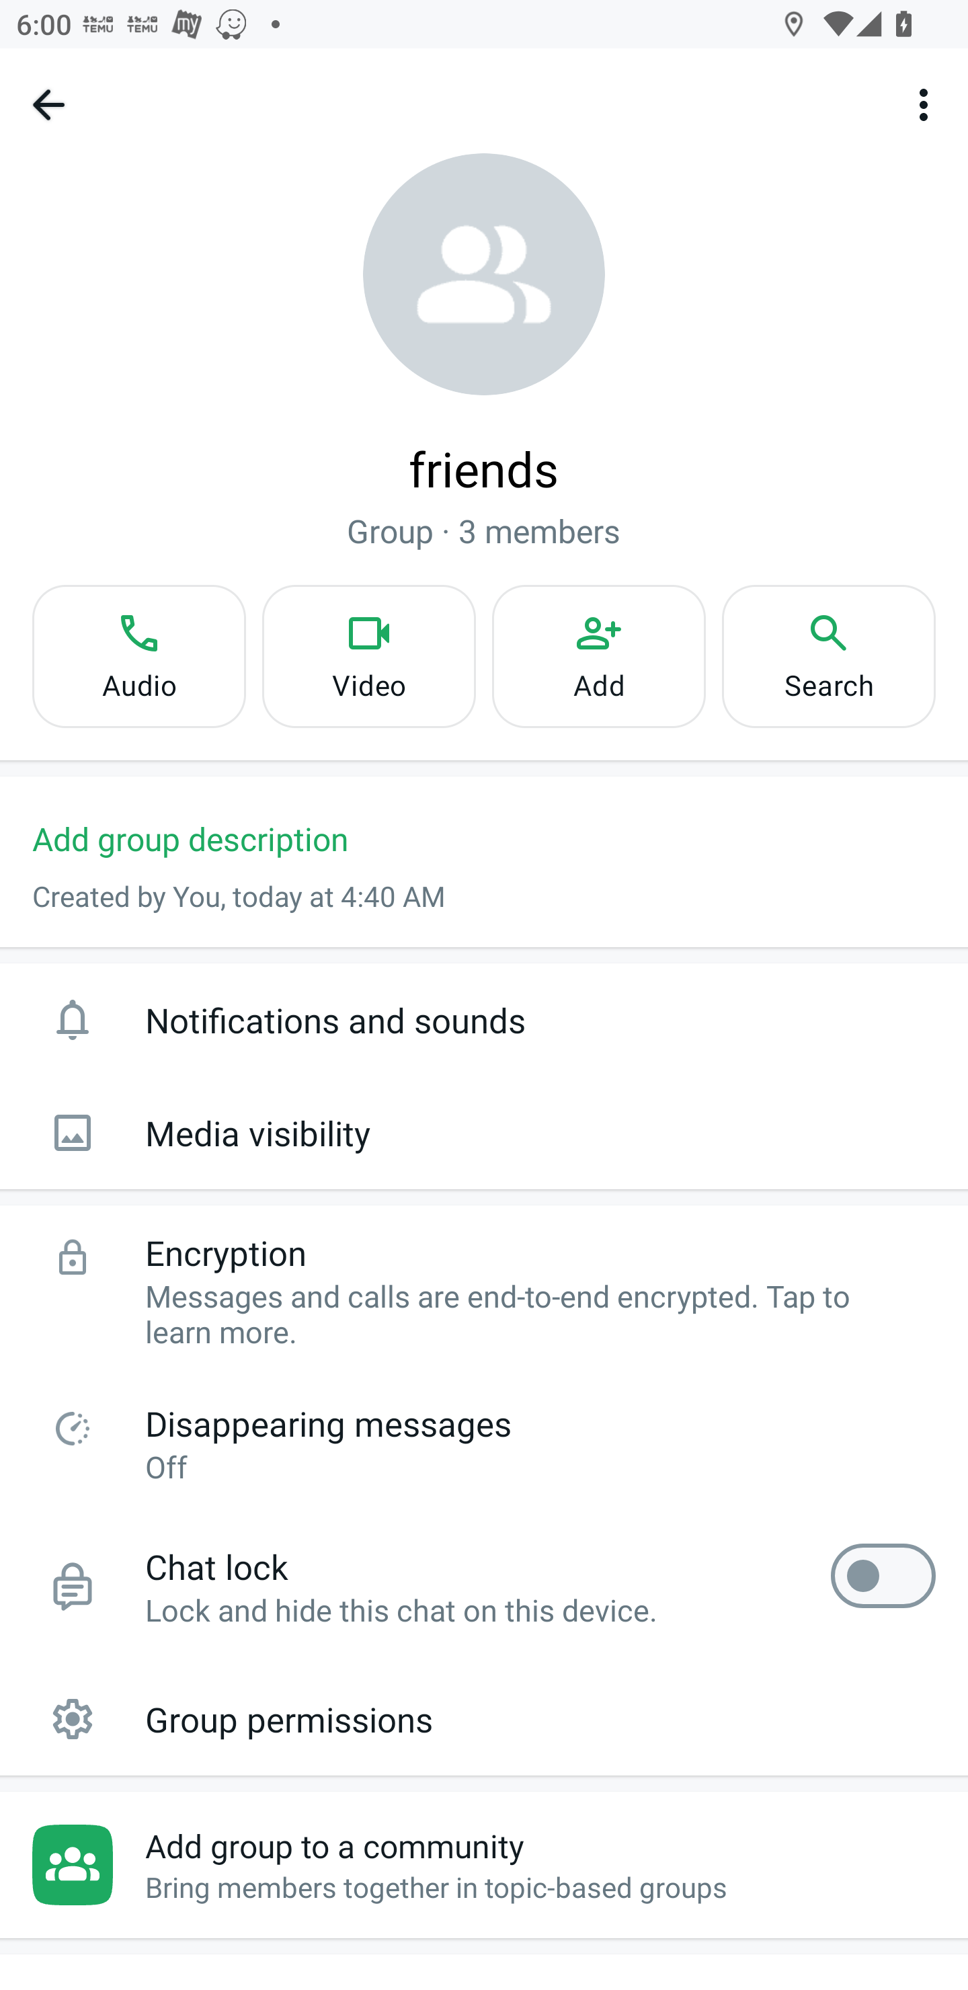 The height and width of the screenshot is (1990, 968). Describe the element at coordinates (484, 1019) in the screenshot. I see `Notifications and sounds` at that location.